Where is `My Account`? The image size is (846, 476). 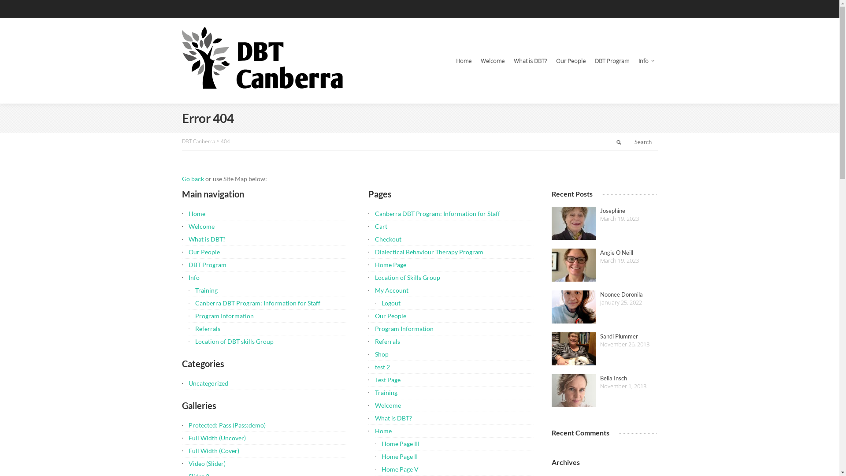 My Account is located at coordinates (392, 290).